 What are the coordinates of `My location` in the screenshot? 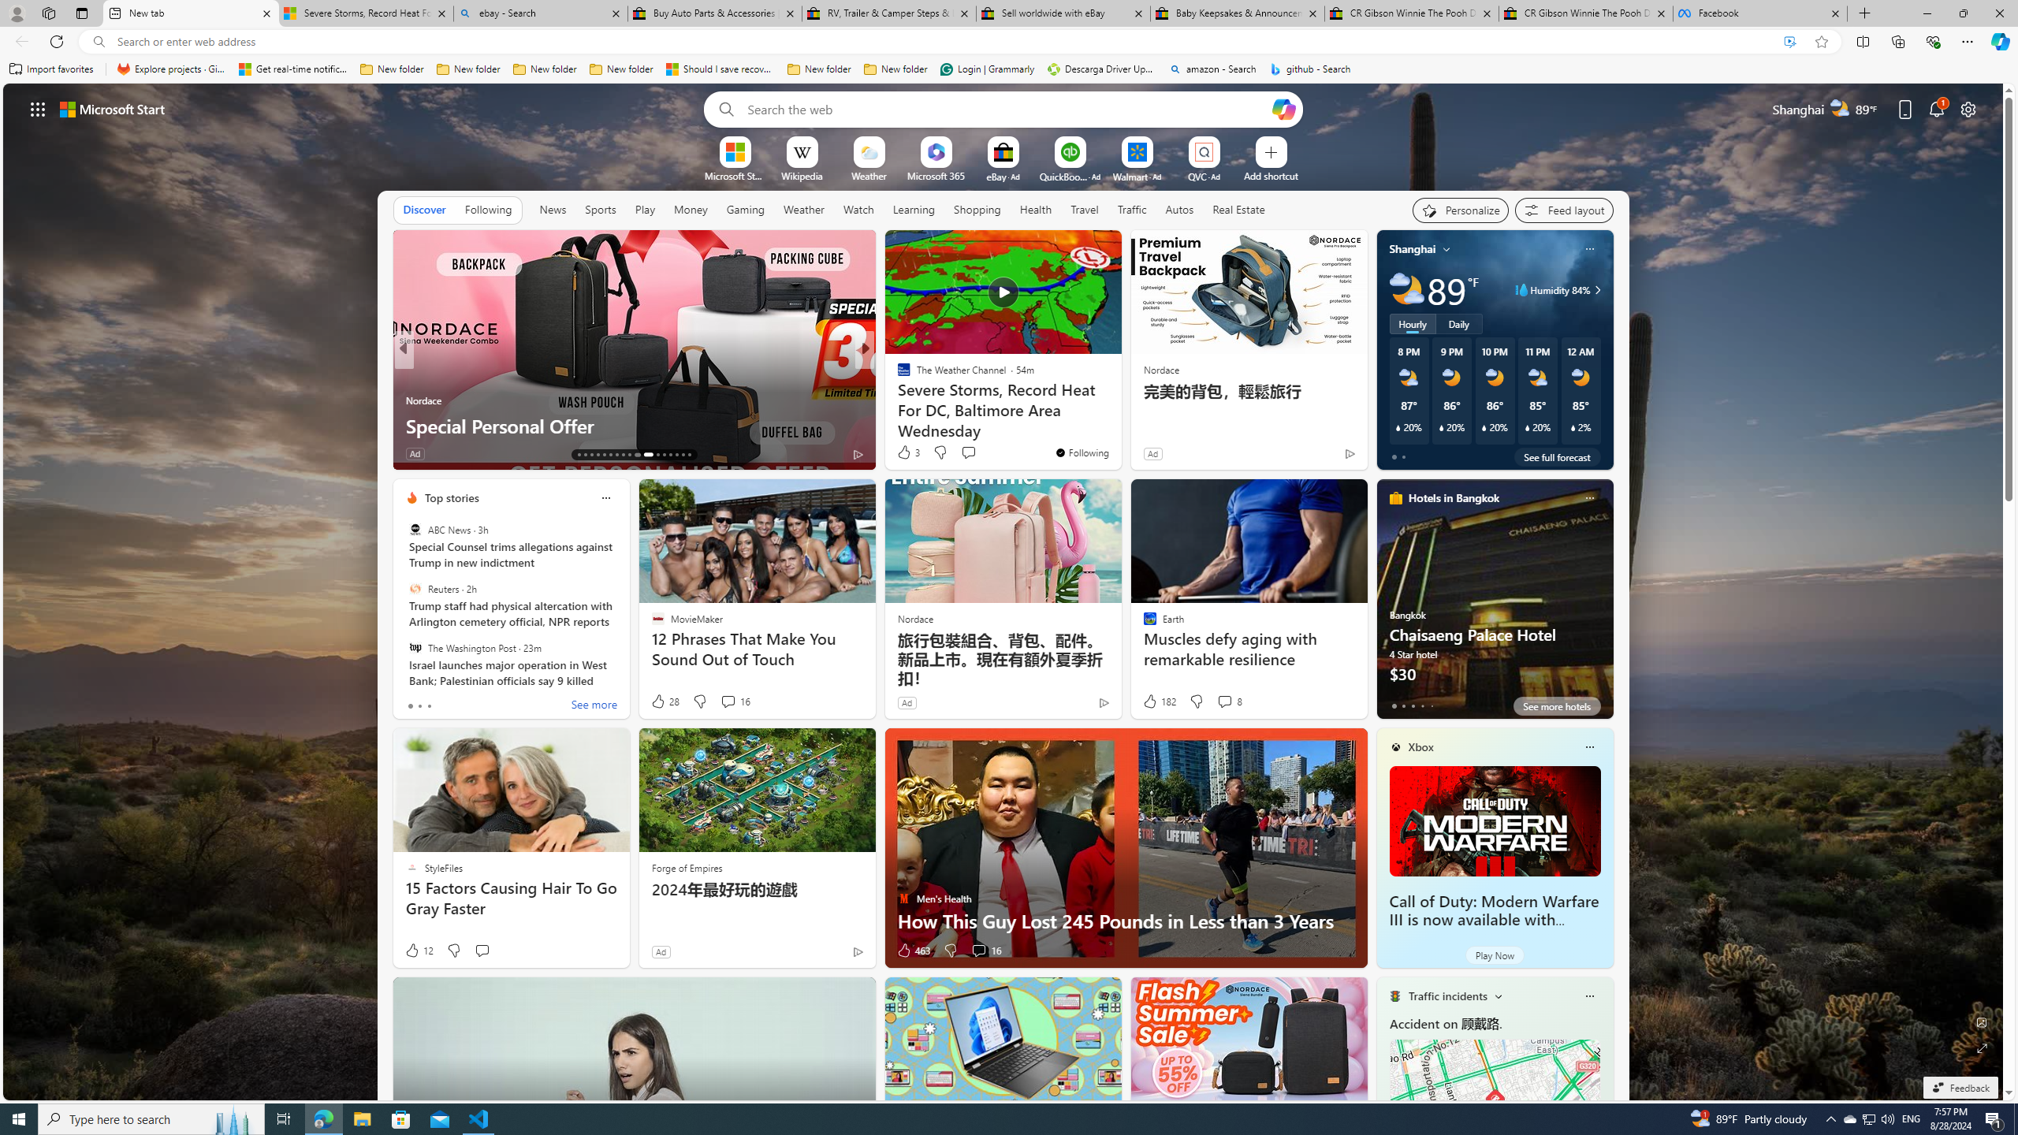 It's located at (1446, 249).